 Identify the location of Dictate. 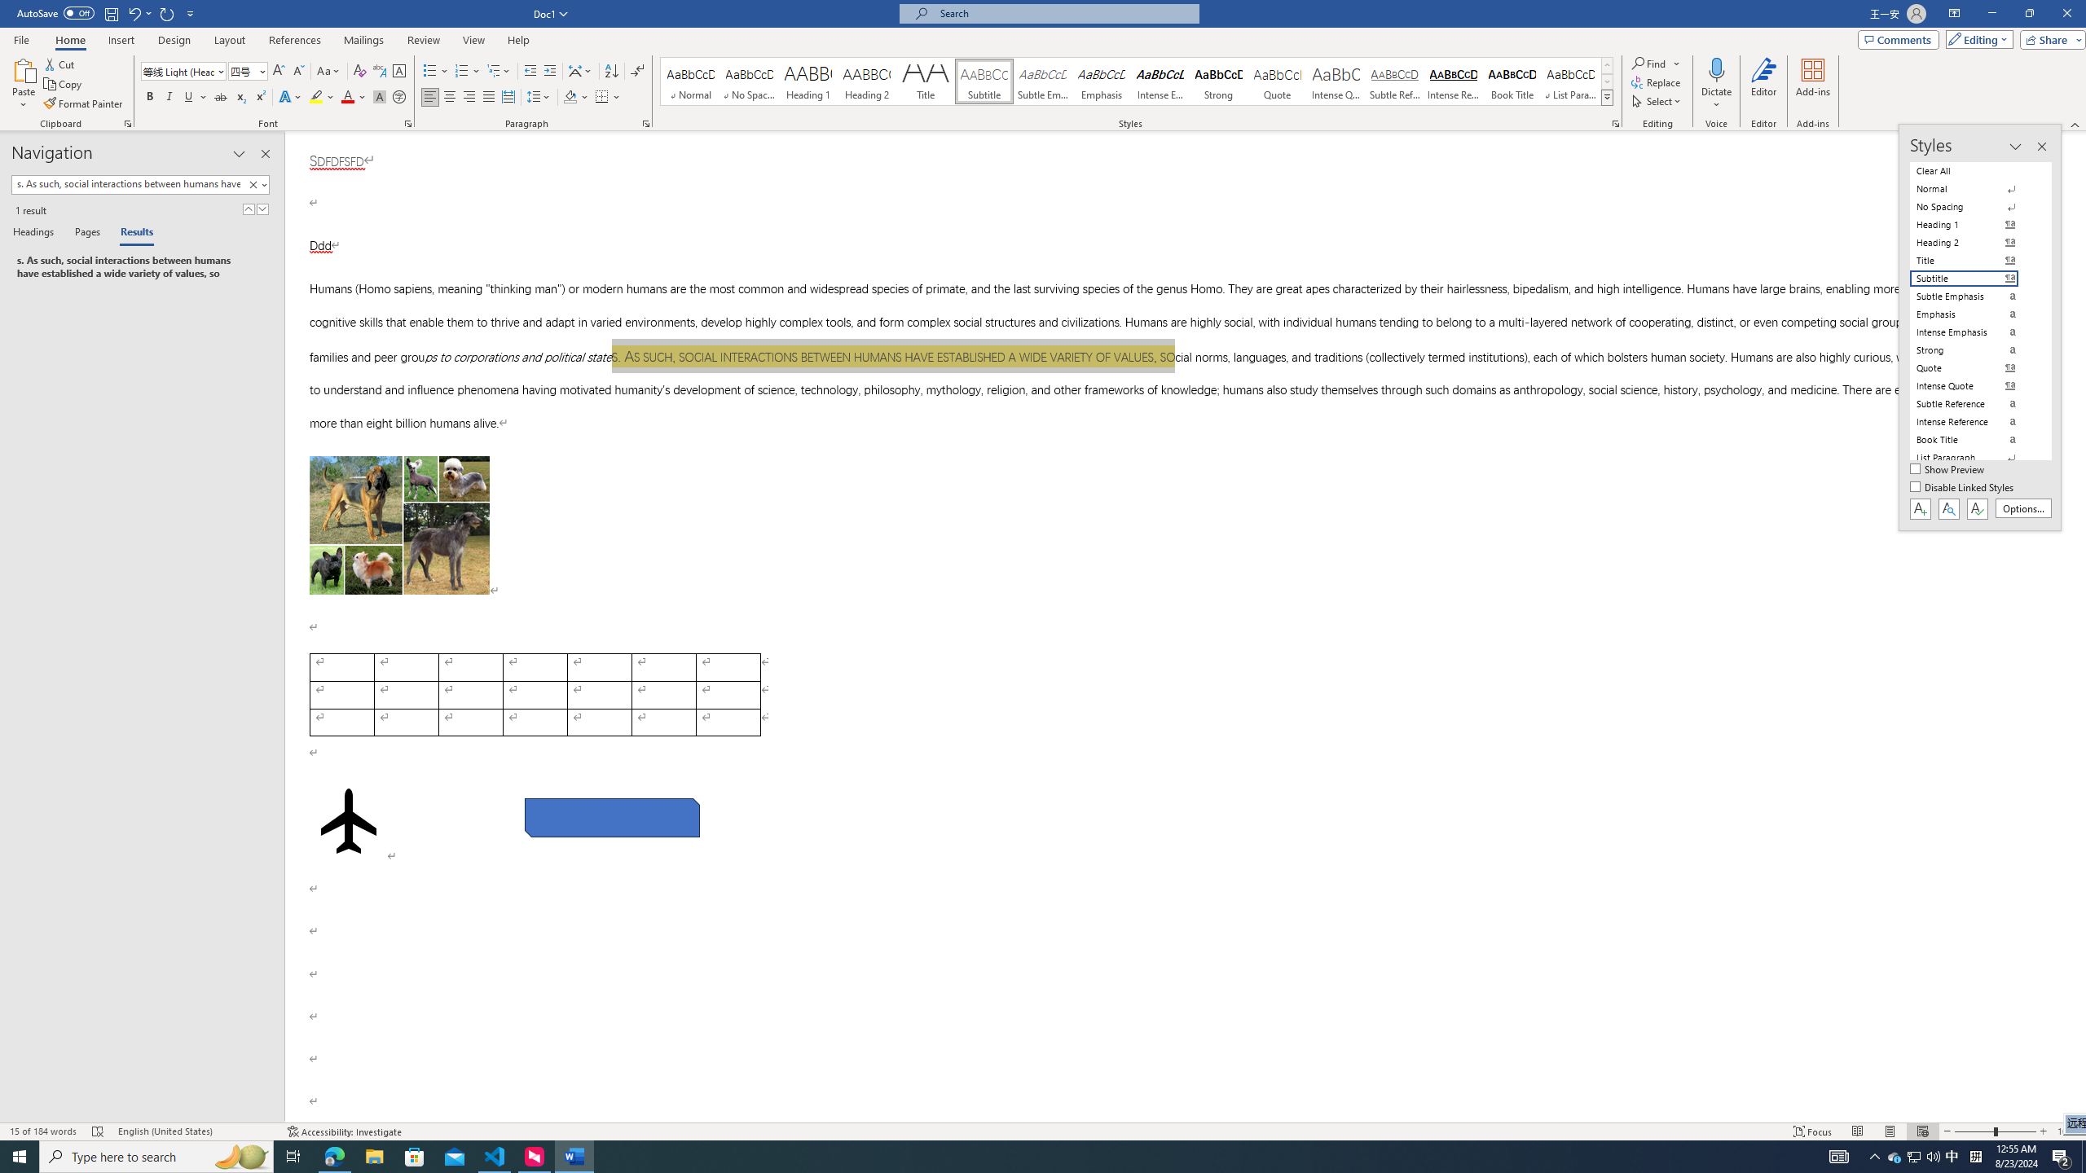
(1716, 84).